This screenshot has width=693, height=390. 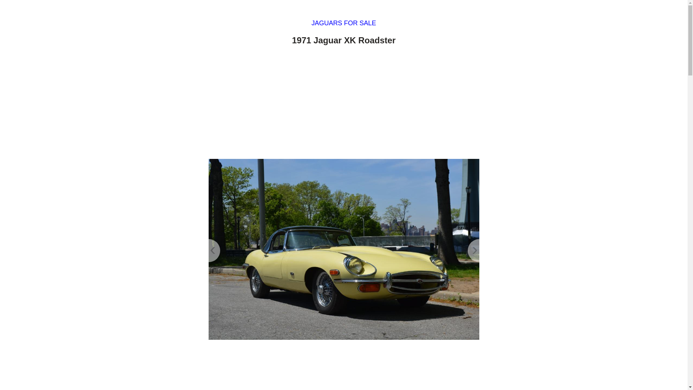 I want to click on Advertisement, so click(x=344, y=104).